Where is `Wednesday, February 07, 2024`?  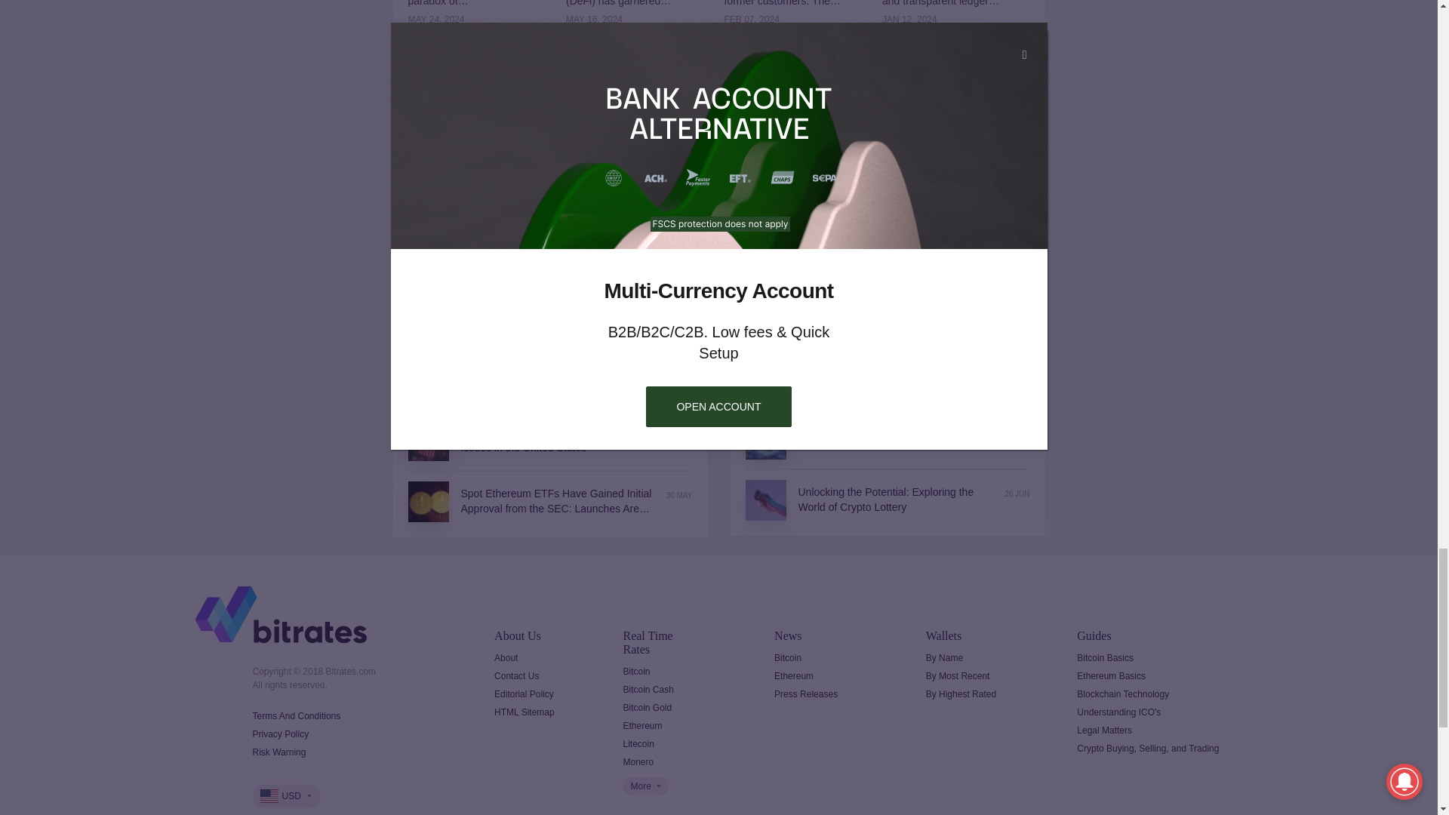
Wednesday, February 07, 2024 is located at coordinates (786, 20).